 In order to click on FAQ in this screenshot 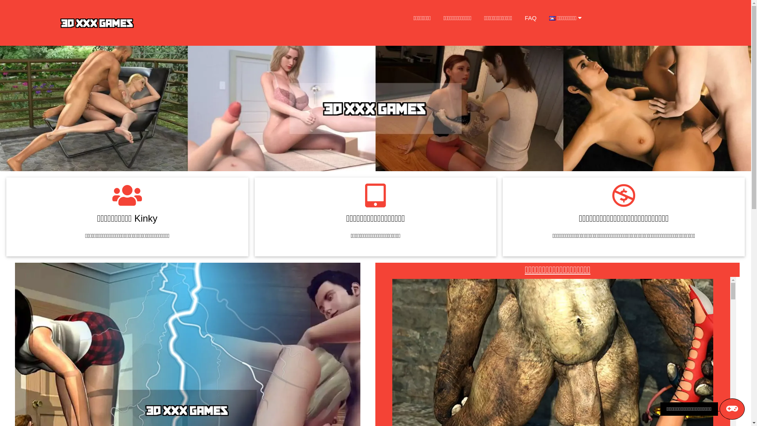, I will do `click(531, 18)`.